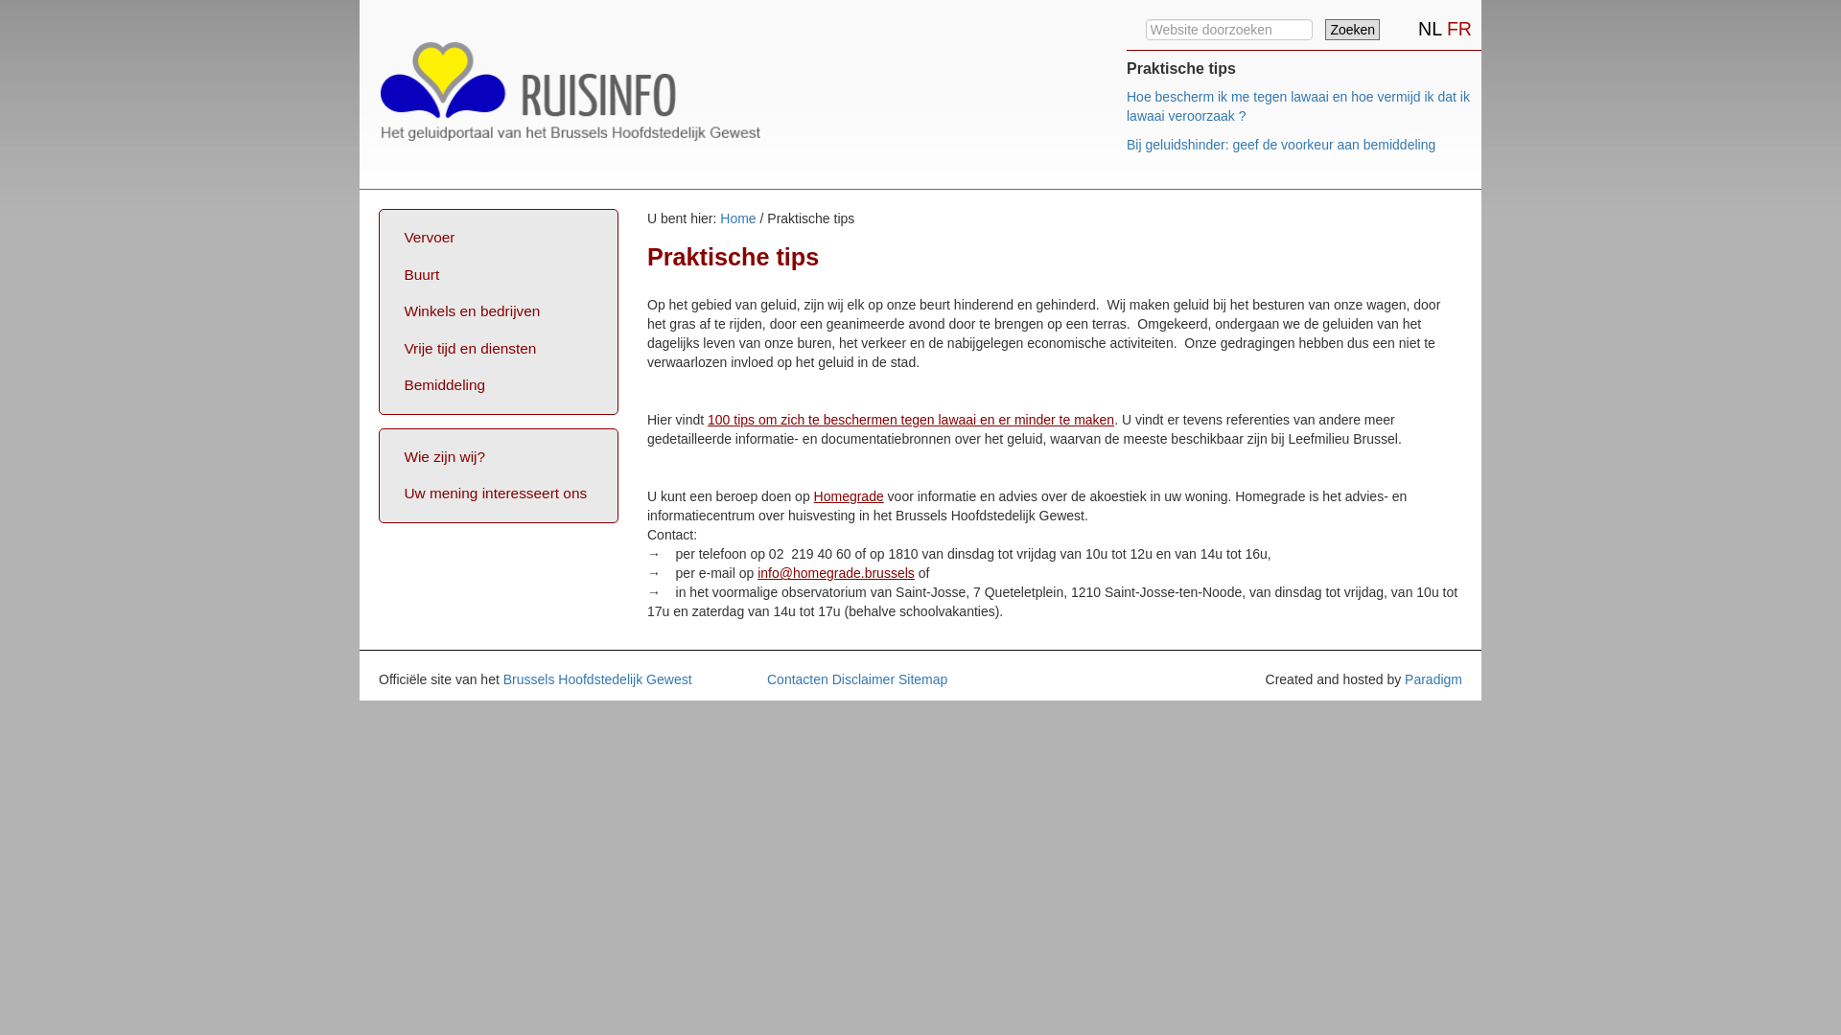 The height and width of the screenshot is (1035, 1841). What do you see at coordinates (501, 349) in the screenshot?
I see `Vrije tijd en diensten` at bounding box center [501, 349].